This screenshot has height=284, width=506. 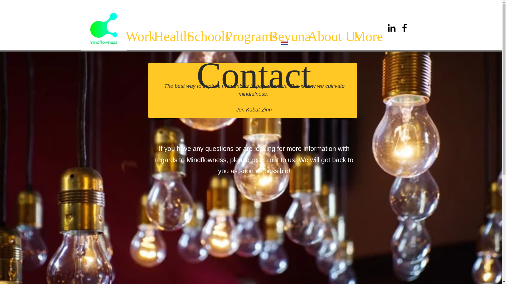 What do you see at coordinates (136, 36) in the screenshot?
I see `Work` at bounding box center [136, 36].